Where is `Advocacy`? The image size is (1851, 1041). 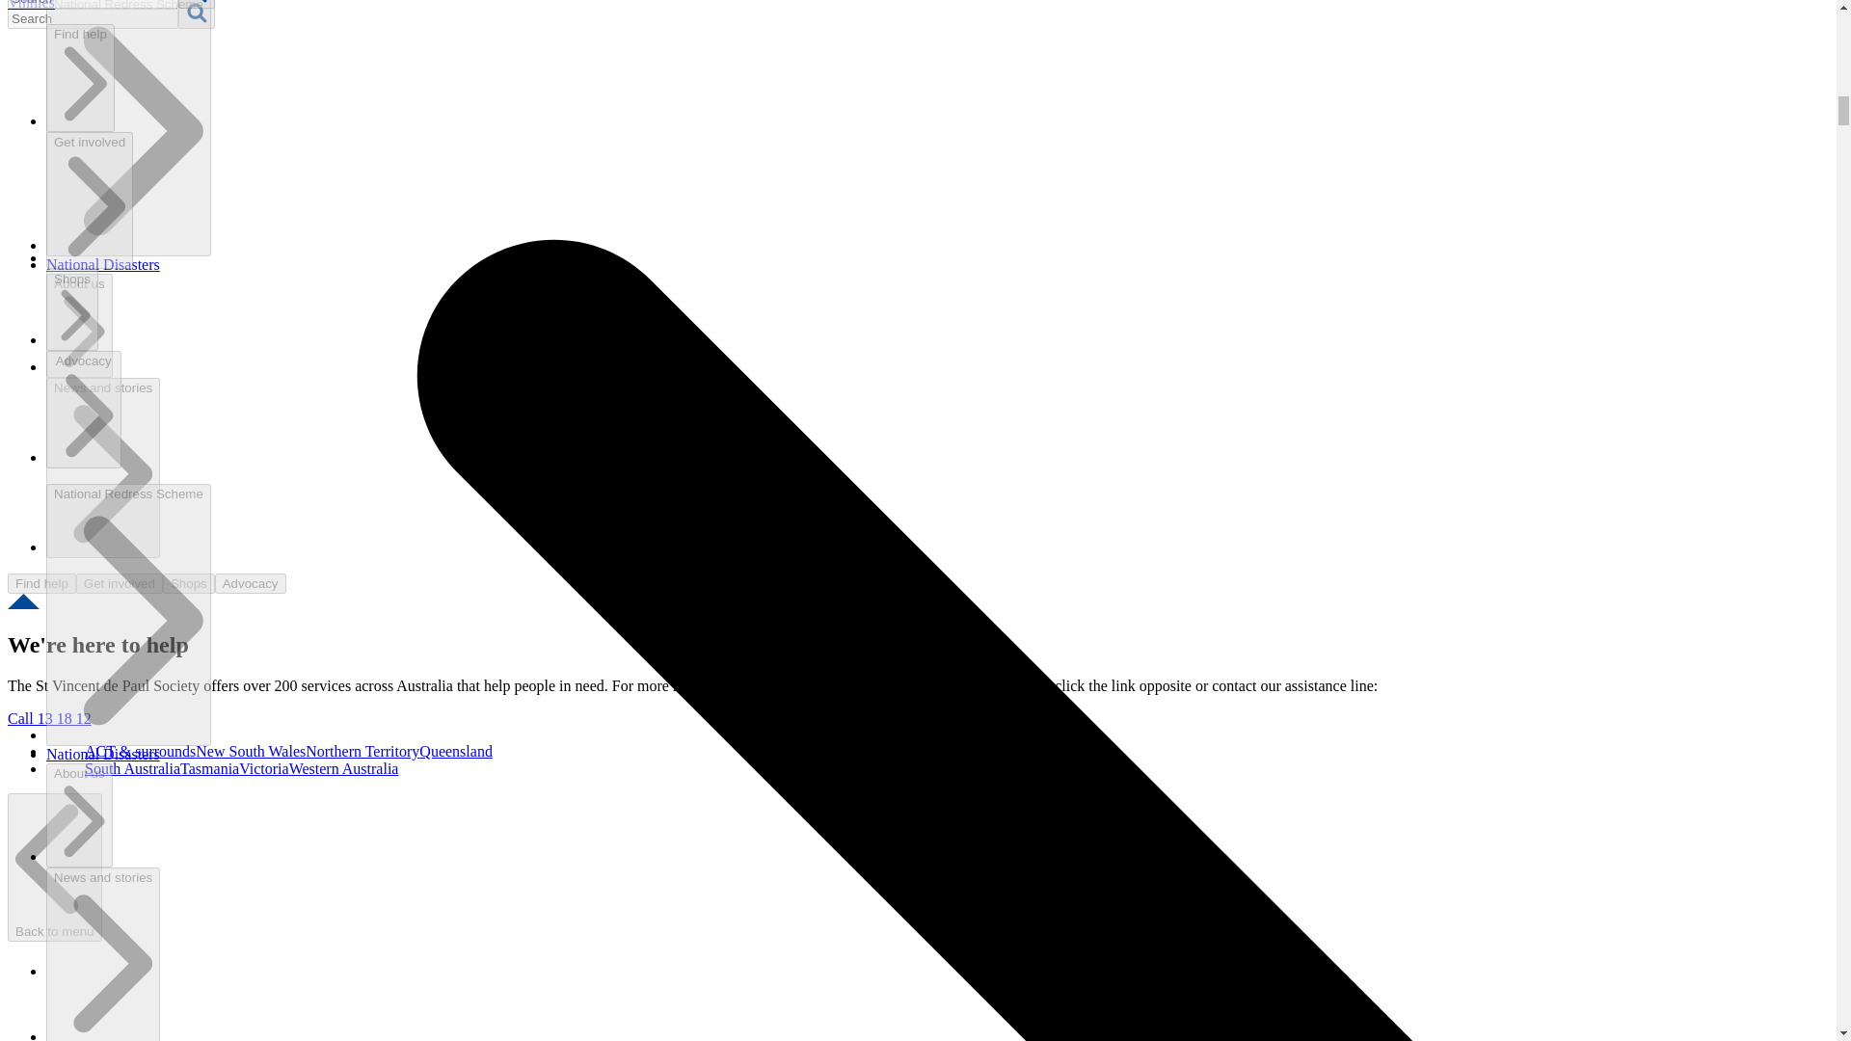
Advocacy is located at coordinates (84, 409).